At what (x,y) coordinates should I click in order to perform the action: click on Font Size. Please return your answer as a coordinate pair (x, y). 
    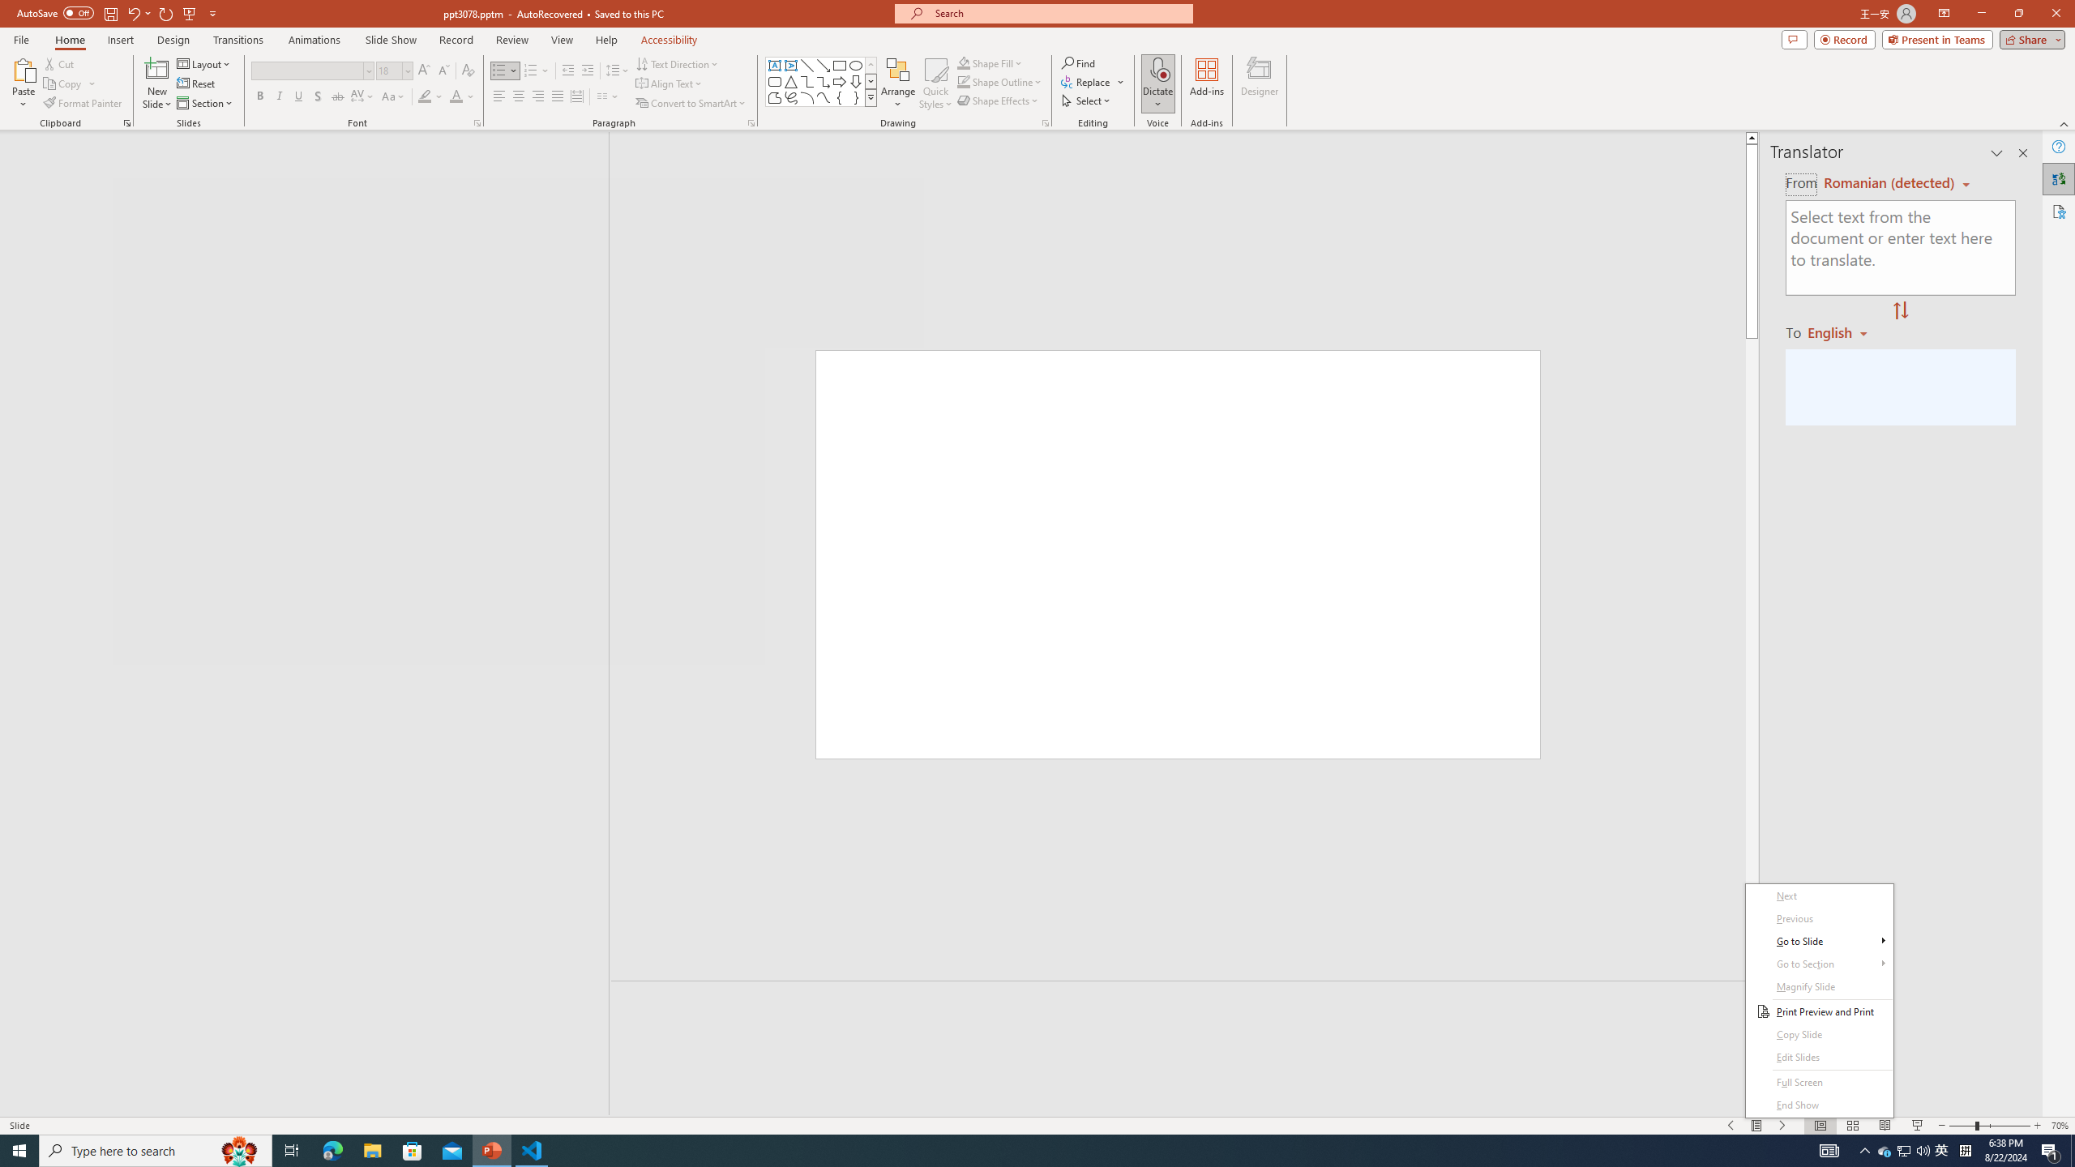
    Looking at the image, I should click on (394, 71).